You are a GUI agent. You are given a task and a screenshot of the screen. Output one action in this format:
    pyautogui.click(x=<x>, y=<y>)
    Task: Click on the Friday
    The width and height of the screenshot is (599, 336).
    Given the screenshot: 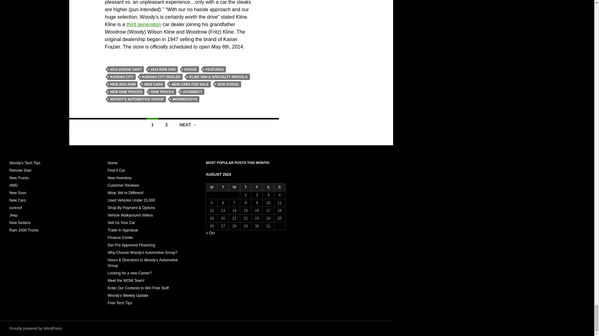 What is the action you would take?
    pyautogui.click(x=257, y=187)
    